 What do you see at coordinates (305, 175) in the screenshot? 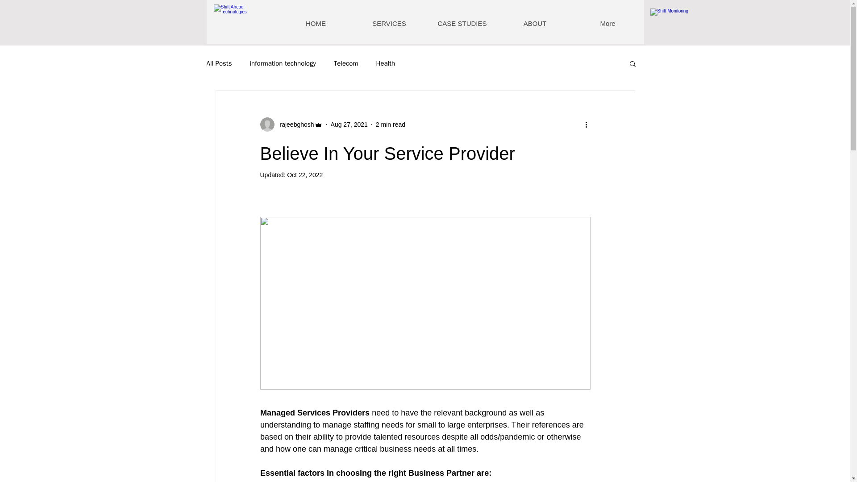
I see `Oct 22, 2022` at bounding box center [305, 175].